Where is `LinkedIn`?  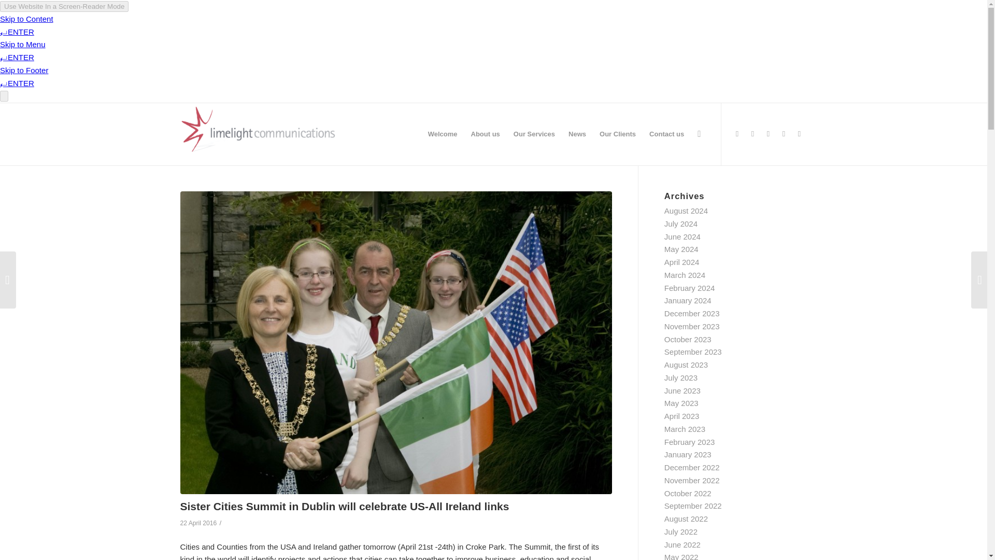 LinkedIn is located at coordinates (799, 134).